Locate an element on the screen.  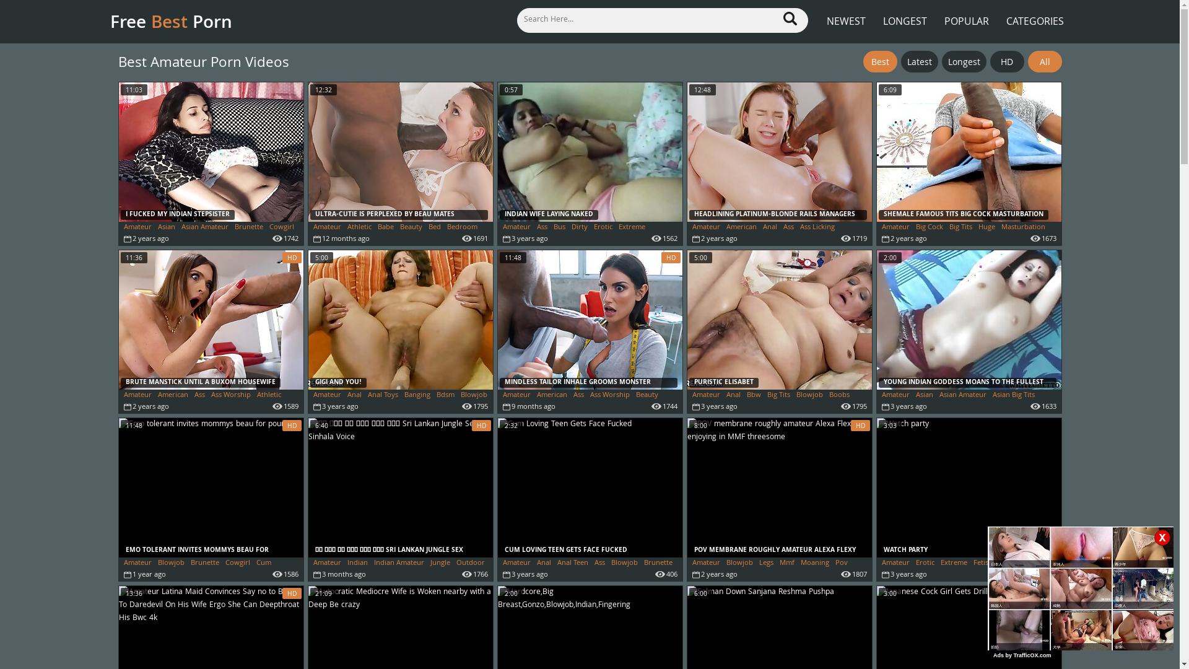
Blowjob is located at coordinates (810, 395).